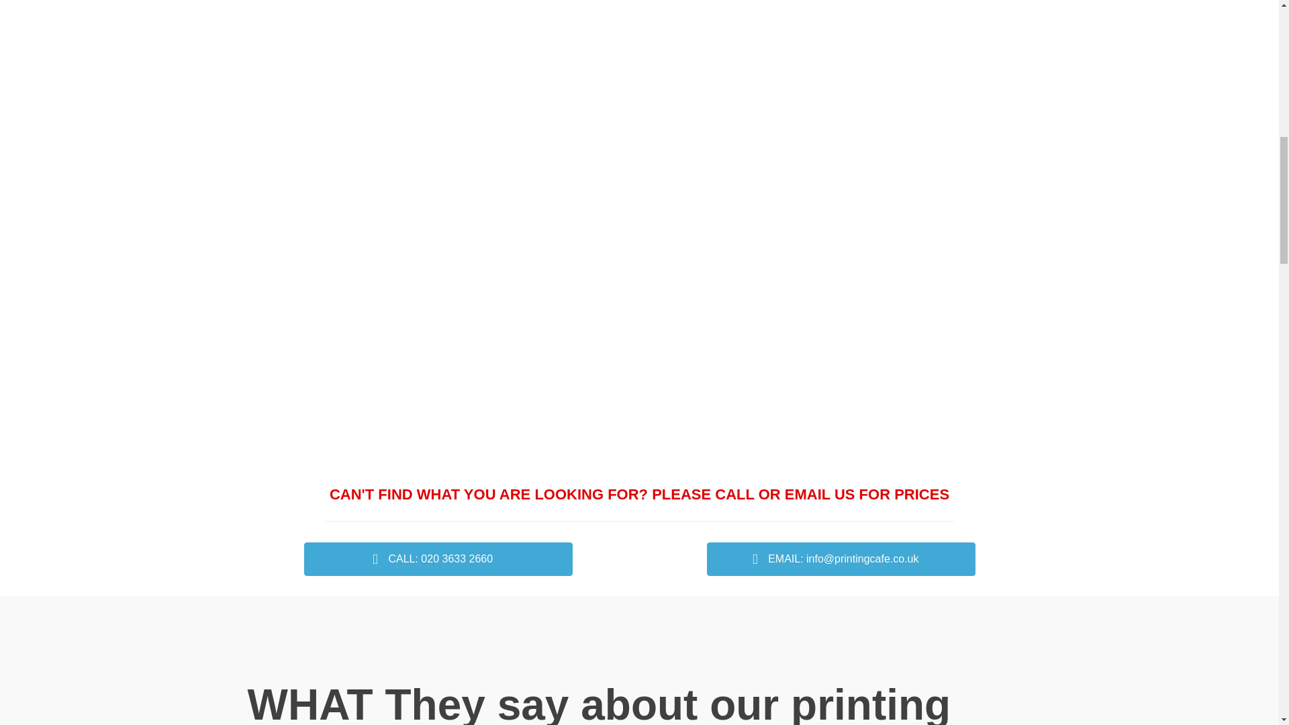 The image size is (1289, 725). Describe the element at coordinates (337, 374) in the screenshot. I see `Clothing Printing` at that location.